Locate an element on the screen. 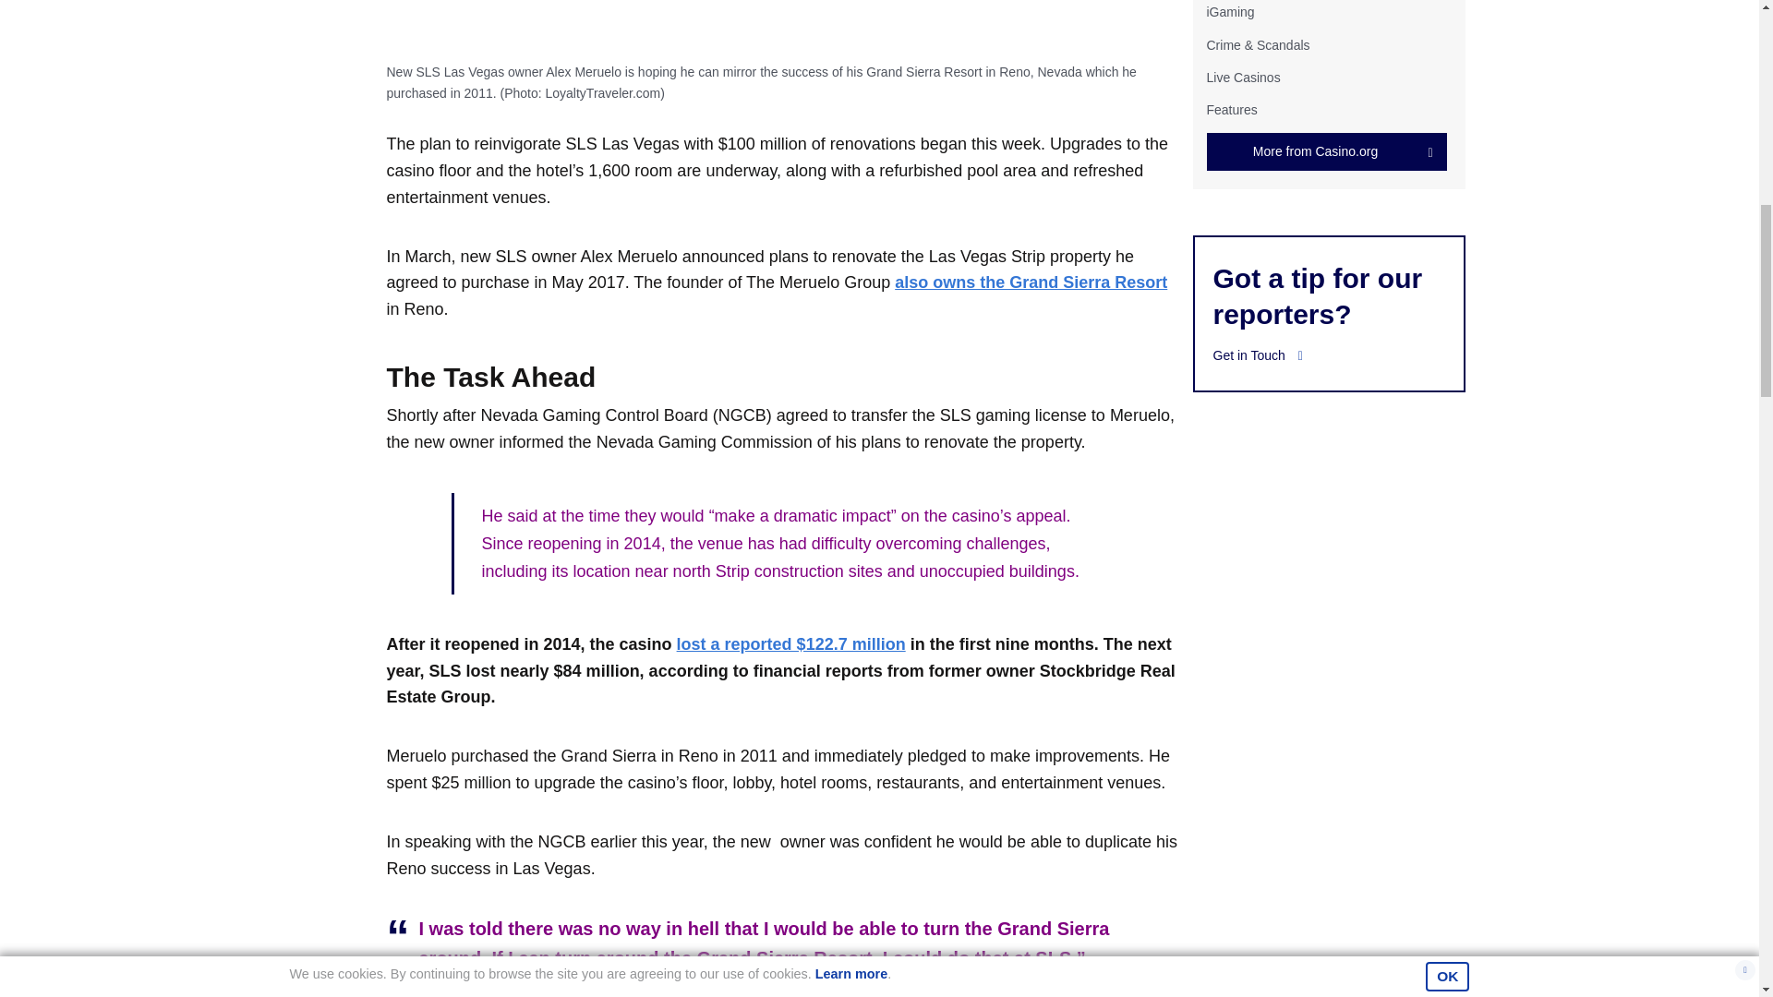 The height and width of the screenshot is (997, 1773). Features is located at coordinates (1231, 110).